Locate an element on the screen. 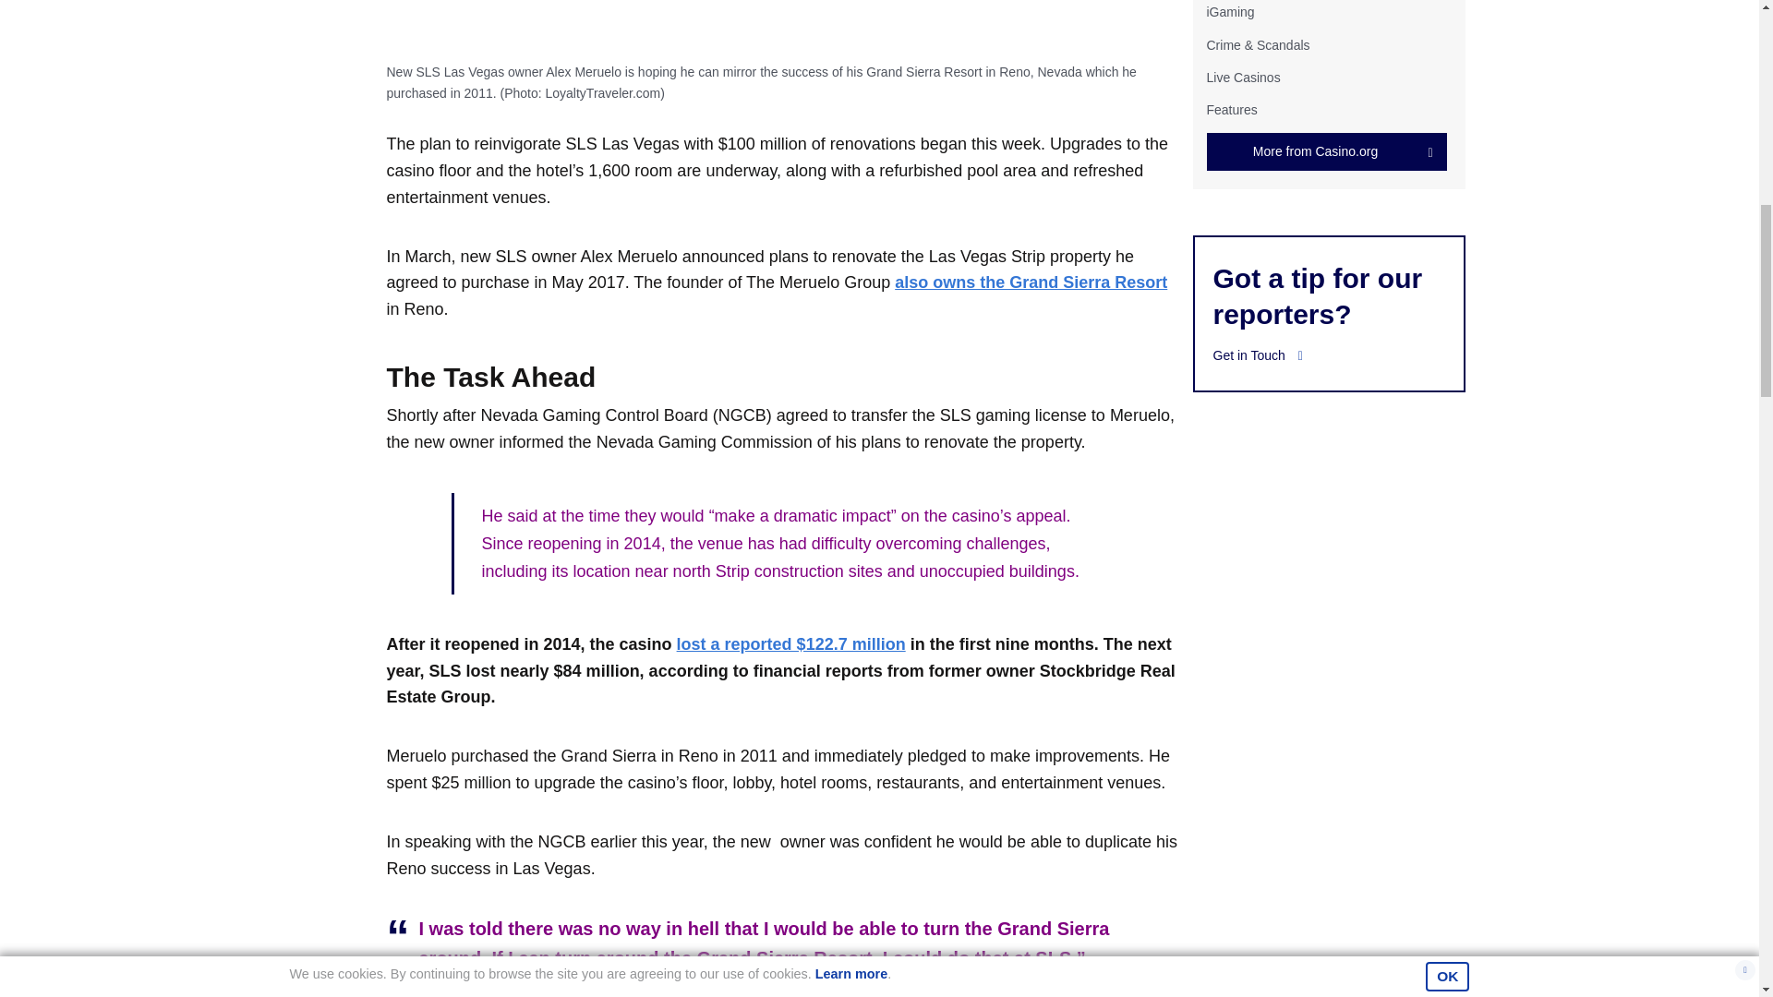 The height and width of the screenshot is (997, 1773). Features is located at coordinates (1231, 110).